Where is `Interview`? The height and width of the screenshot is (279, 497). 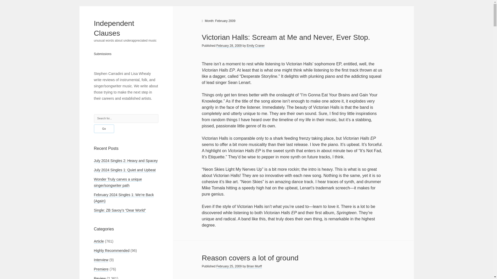
Interview is located at coordinates (101, 260).